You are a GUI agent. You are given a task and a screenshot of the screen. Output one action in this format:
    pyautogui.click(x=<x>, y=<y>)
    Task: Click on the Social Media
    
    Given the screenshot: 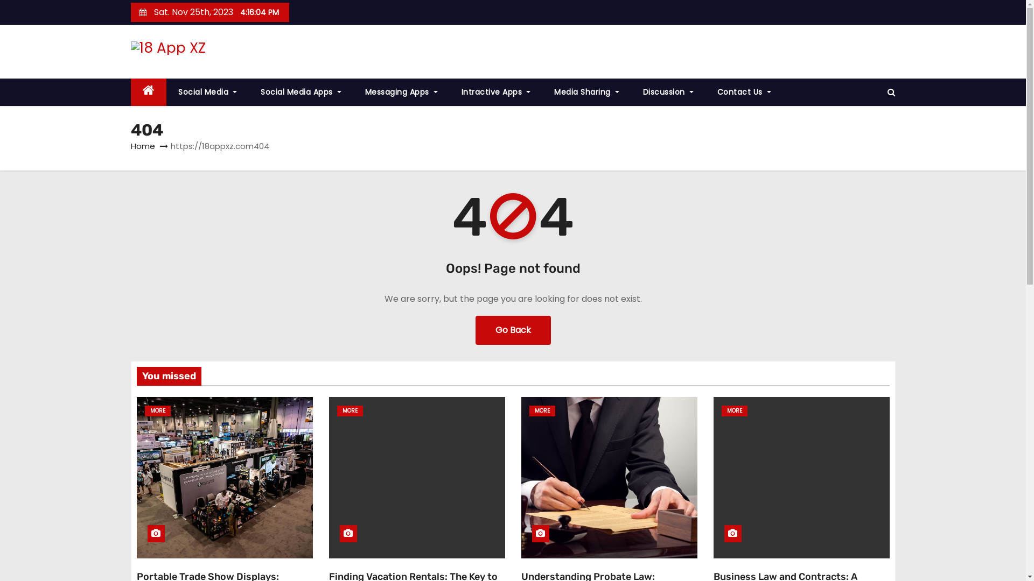 What is the action you would take?
    pyautogui.click(x=208, y=93)
    